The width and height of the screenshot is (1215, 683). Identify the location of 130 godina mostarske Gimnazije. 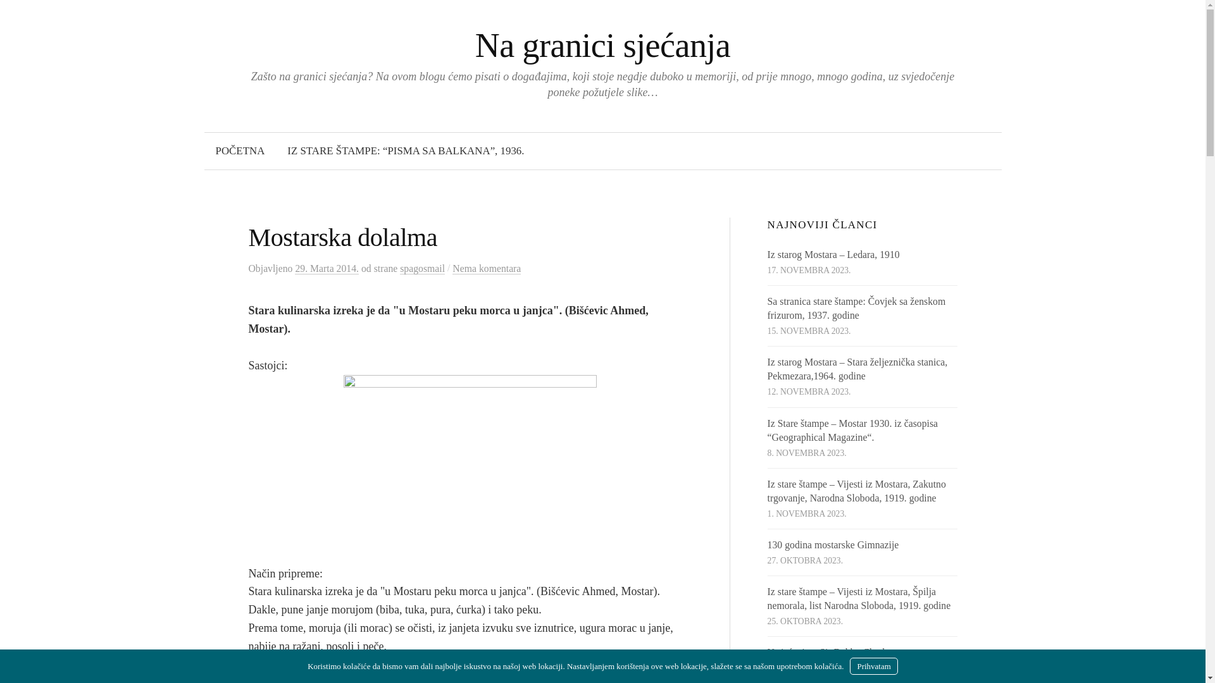
(833, 545).